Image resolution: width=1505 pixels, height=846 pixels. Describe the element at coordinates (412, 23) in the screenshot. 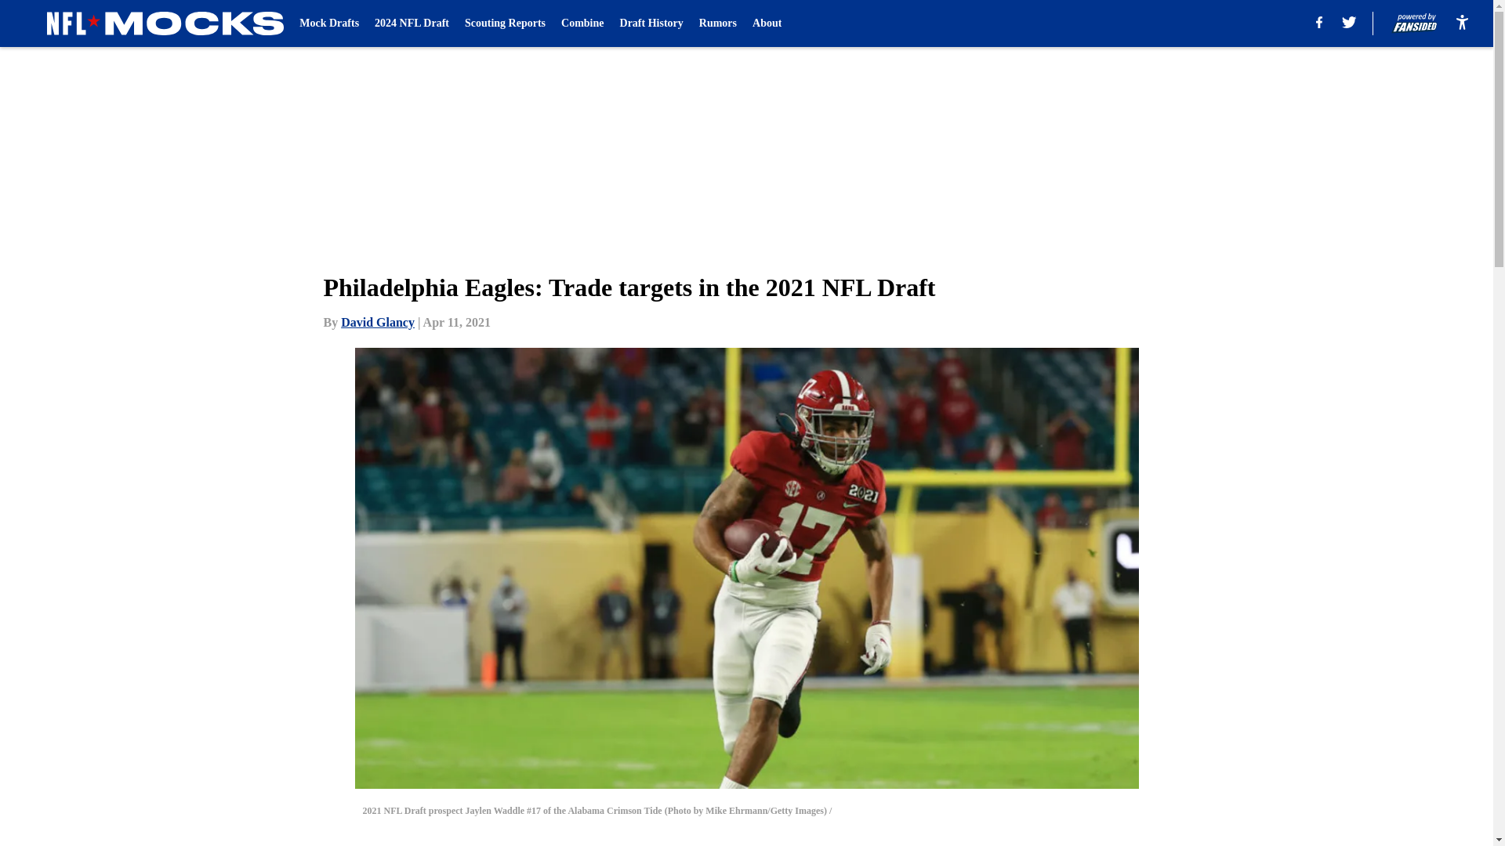

I see `2024 NFL Draft` at that location.